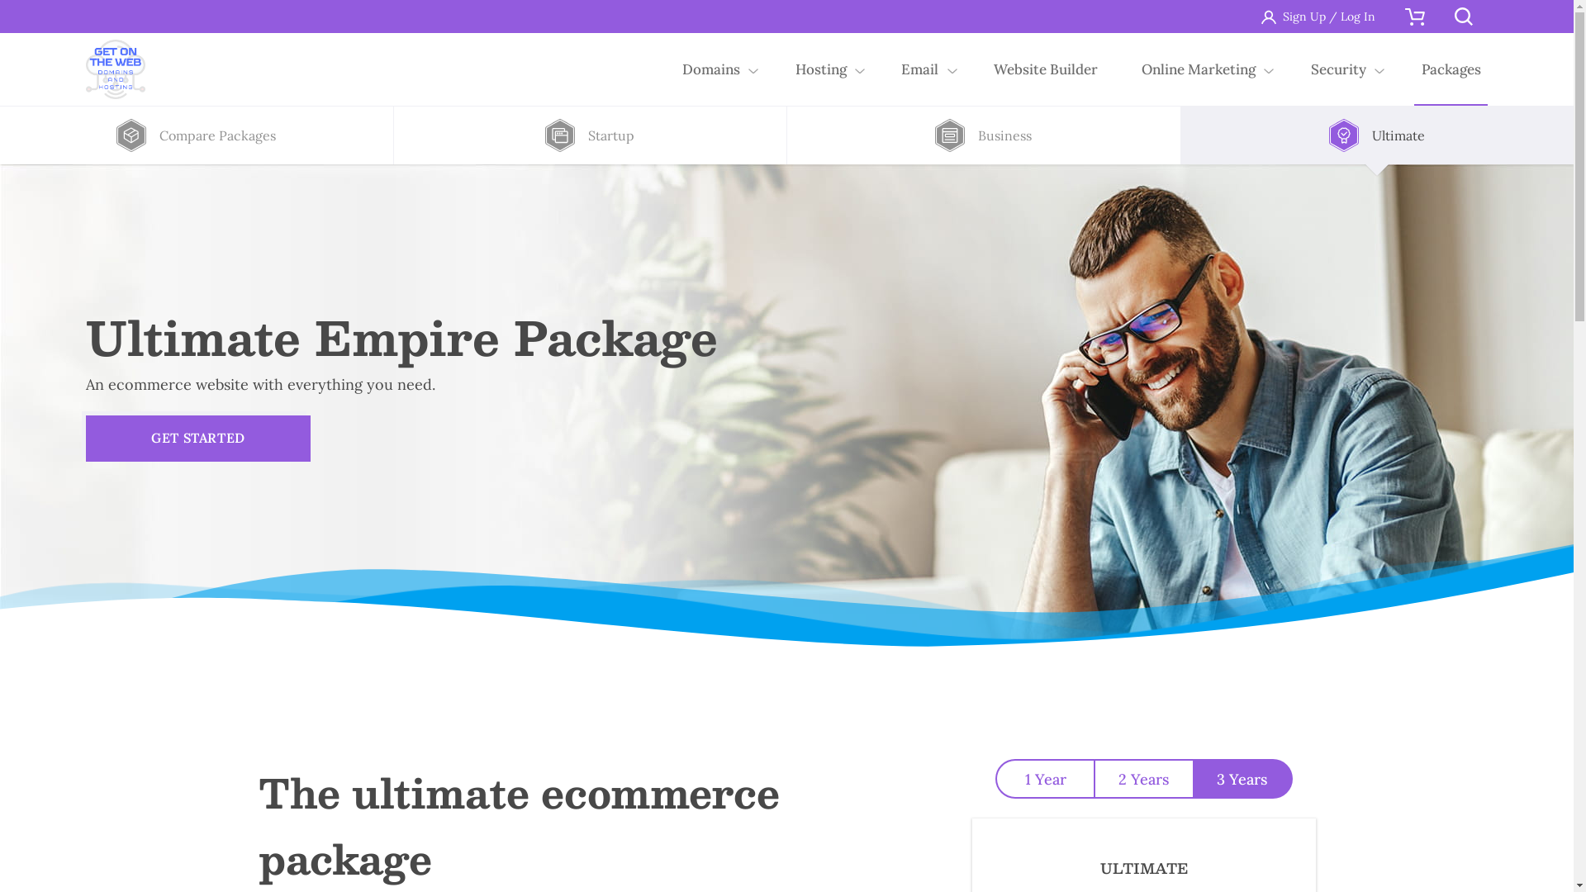 The image size is (1586, 892). What do you see at coordinates (198, 438) in the screenshot?
I see `GET STARTED` at bounding box center [198, 438].